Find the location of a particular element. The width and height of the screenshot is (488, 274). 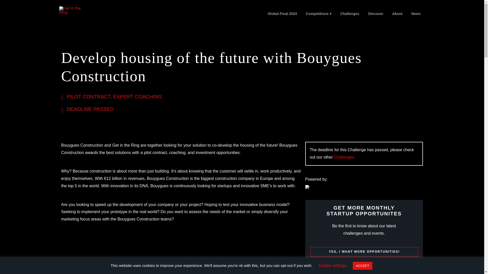

About is located at coordinates (397, 14).